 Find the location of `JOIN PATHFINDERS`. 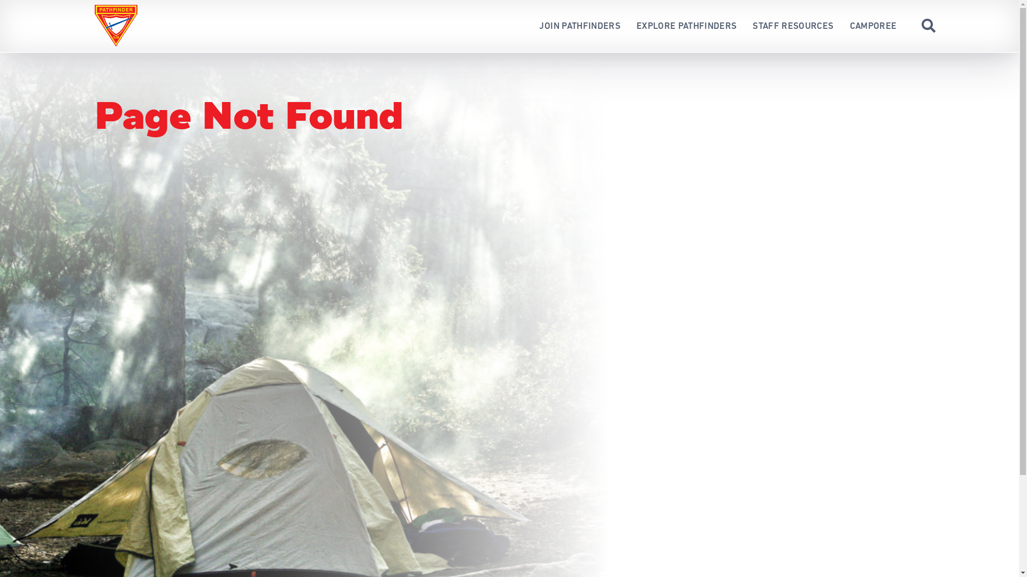

JOIN PATHFINDERS is located at coordinates (580, 26).